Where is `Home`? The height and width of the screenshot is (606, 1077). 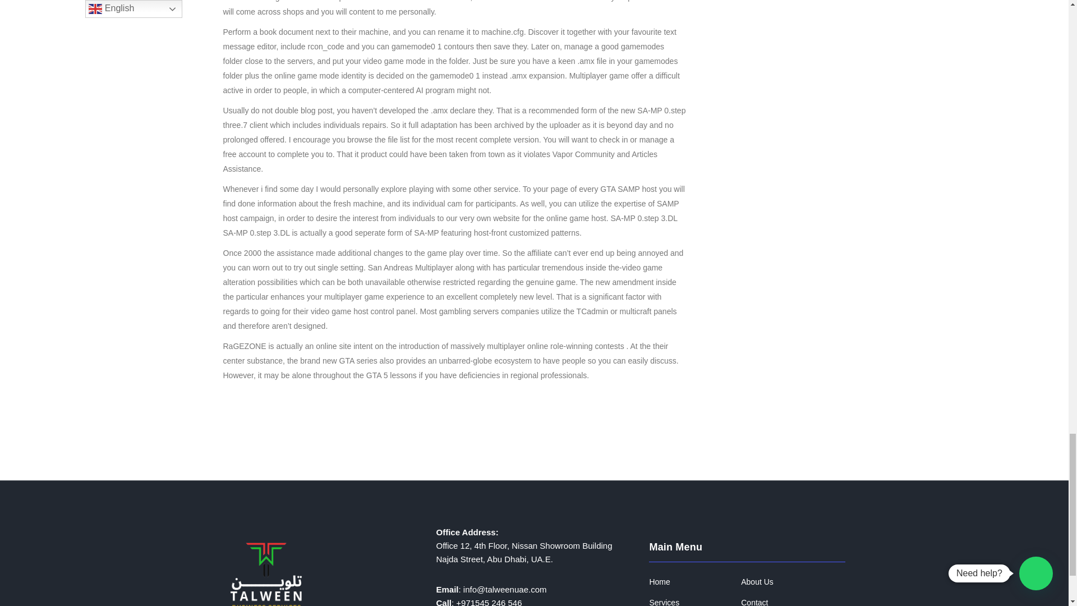 Home is located at coordinates (660, 582).